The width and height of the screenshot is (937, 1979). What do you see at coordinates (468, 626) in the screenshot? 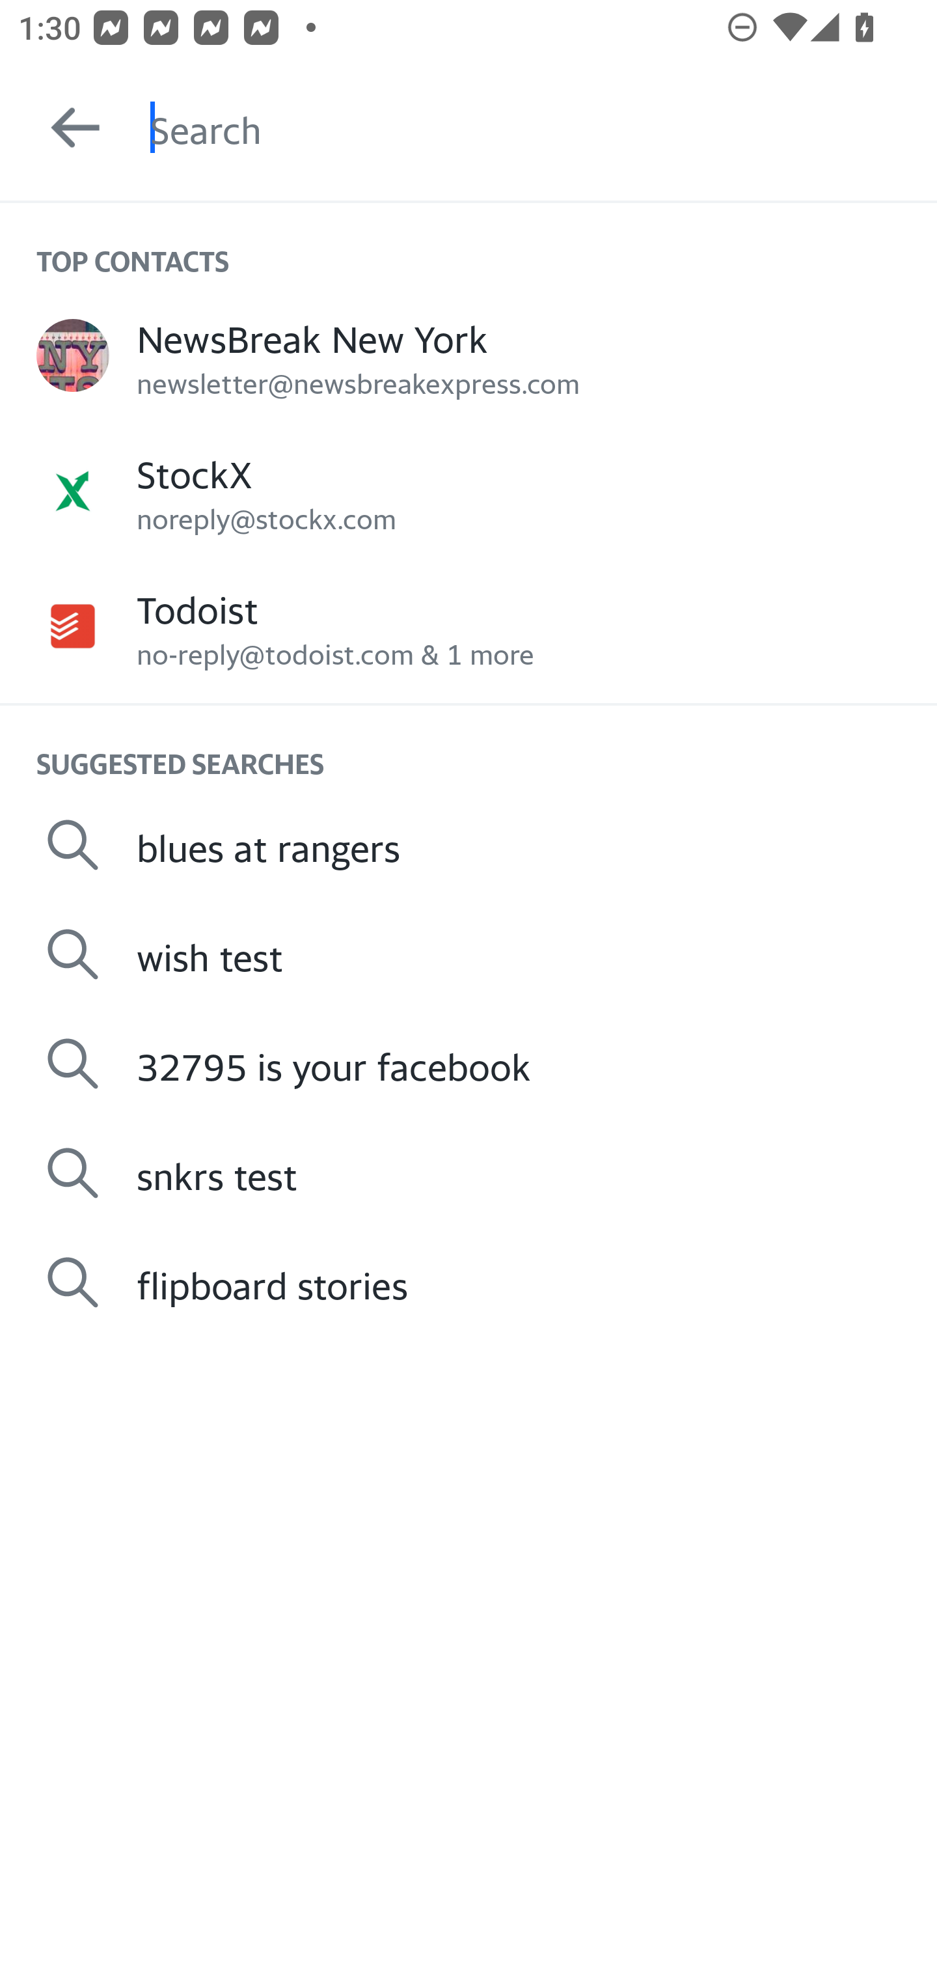
I see `Top contacts Todoist no-reply@todoist.com & 1 more` at bounding box center [468, 626].